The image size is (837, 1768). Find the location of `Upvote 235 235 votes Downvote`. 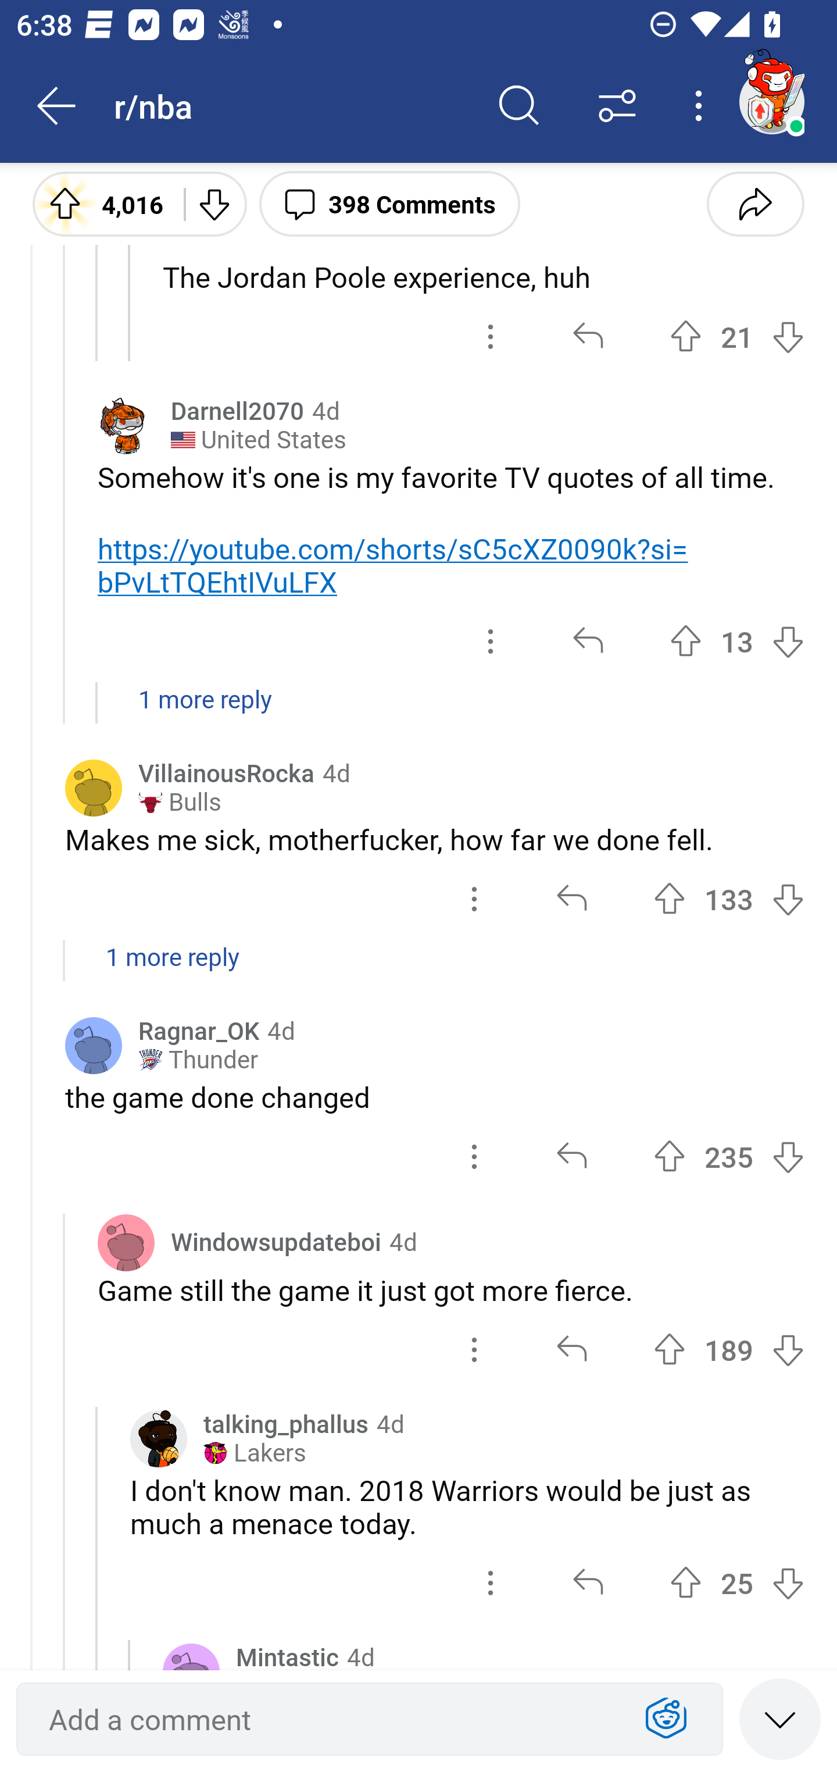

Upvote 235 235 votes Downvote is located at coordinates (729, 1156).